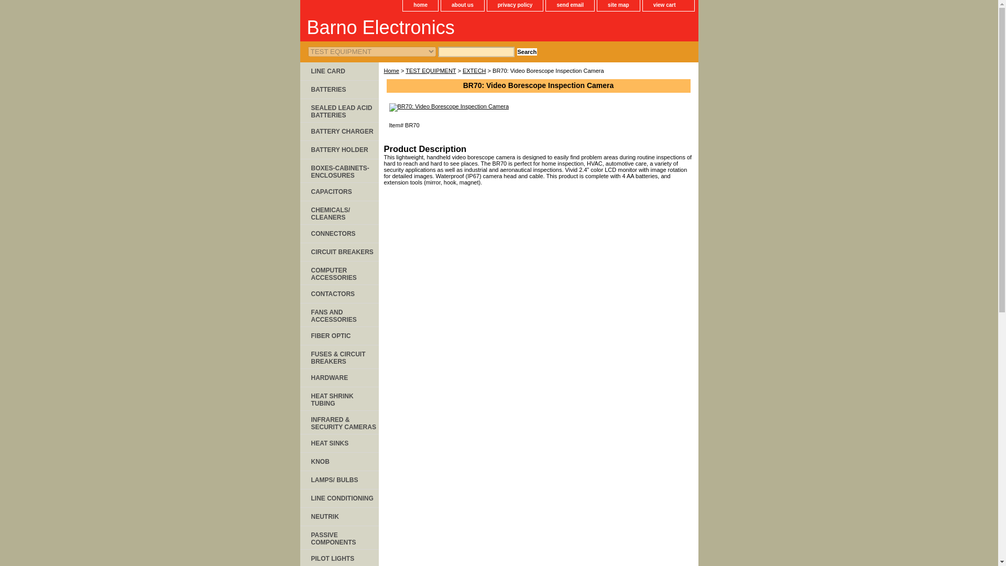 This screenshot has width=1006, height=566. Describe the element at coordinates (431, 29) in the screenshot. I see `Barno Electronics` at that location.